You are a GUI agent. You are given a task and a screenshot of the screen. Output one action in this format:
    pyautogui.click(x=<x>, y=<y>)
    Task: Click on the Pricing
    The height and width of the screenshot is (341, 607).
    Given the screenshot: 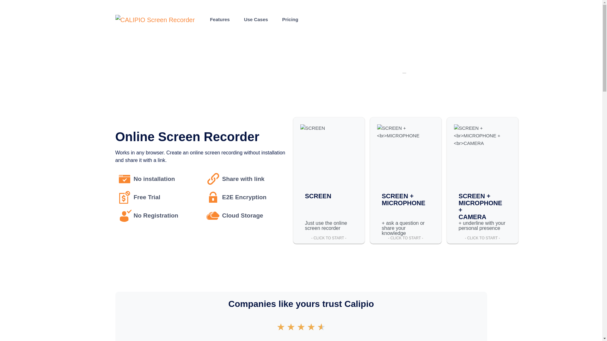 What is the action you would take?
    pyautogui.click(x=290, y=19)
    